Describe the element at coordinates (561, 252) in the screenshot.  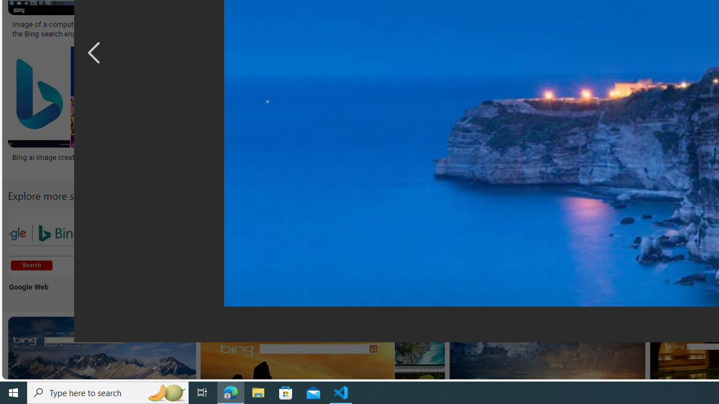
I see `Bing People Search People` at that location.